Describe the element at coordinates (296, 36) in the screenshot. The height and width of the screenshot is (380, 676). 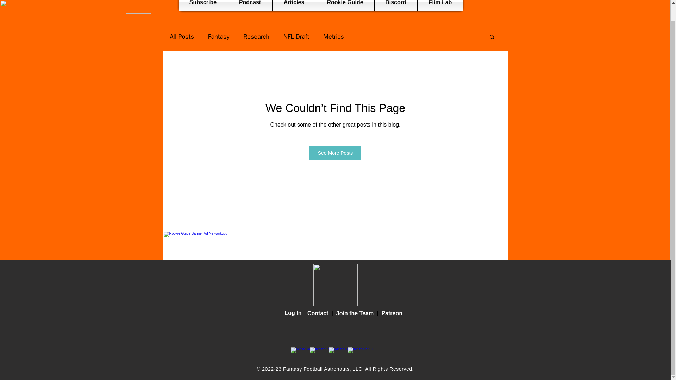
I see `NFL Draft` at that location.